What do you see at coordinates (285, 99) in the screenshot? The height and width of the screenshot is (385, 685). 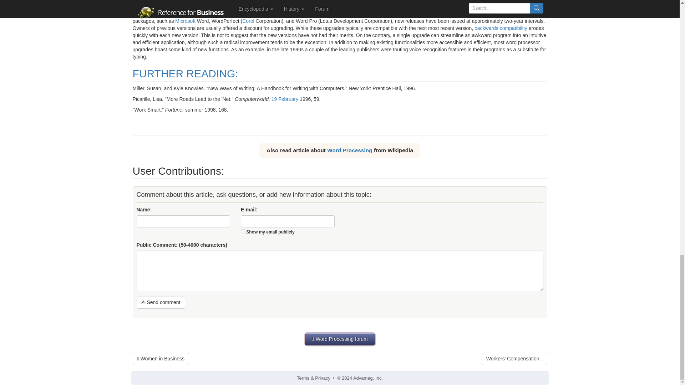 I see `View '19 february' definition from Wikipedia` at bounding box center [285, 99].